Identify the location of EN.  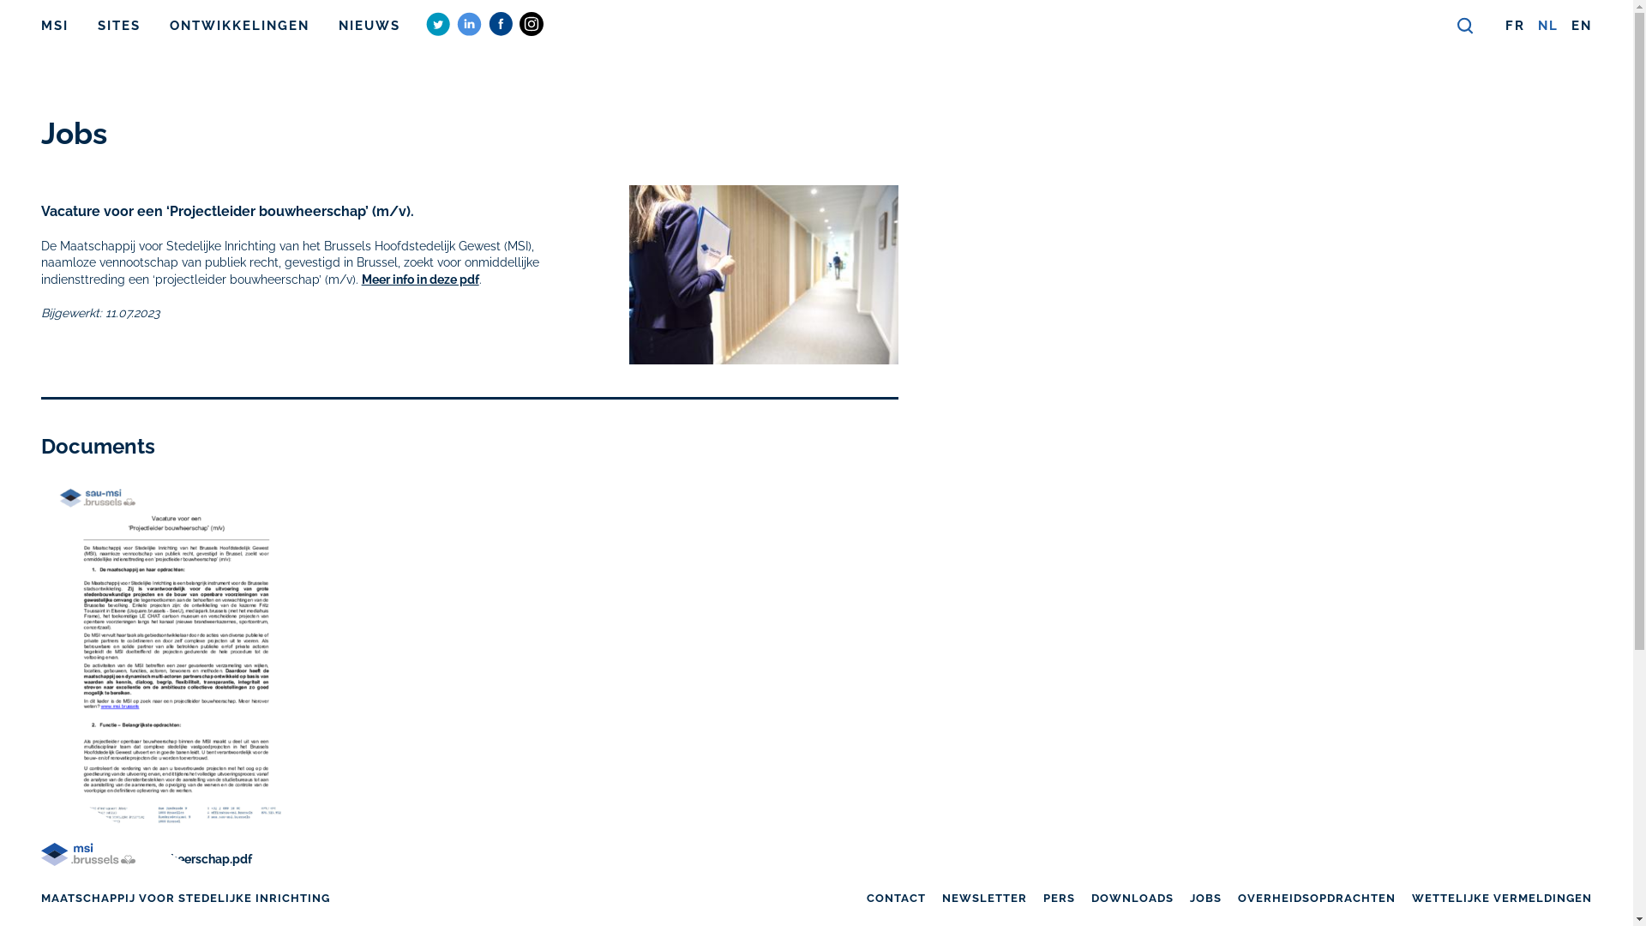
(1582, 26).